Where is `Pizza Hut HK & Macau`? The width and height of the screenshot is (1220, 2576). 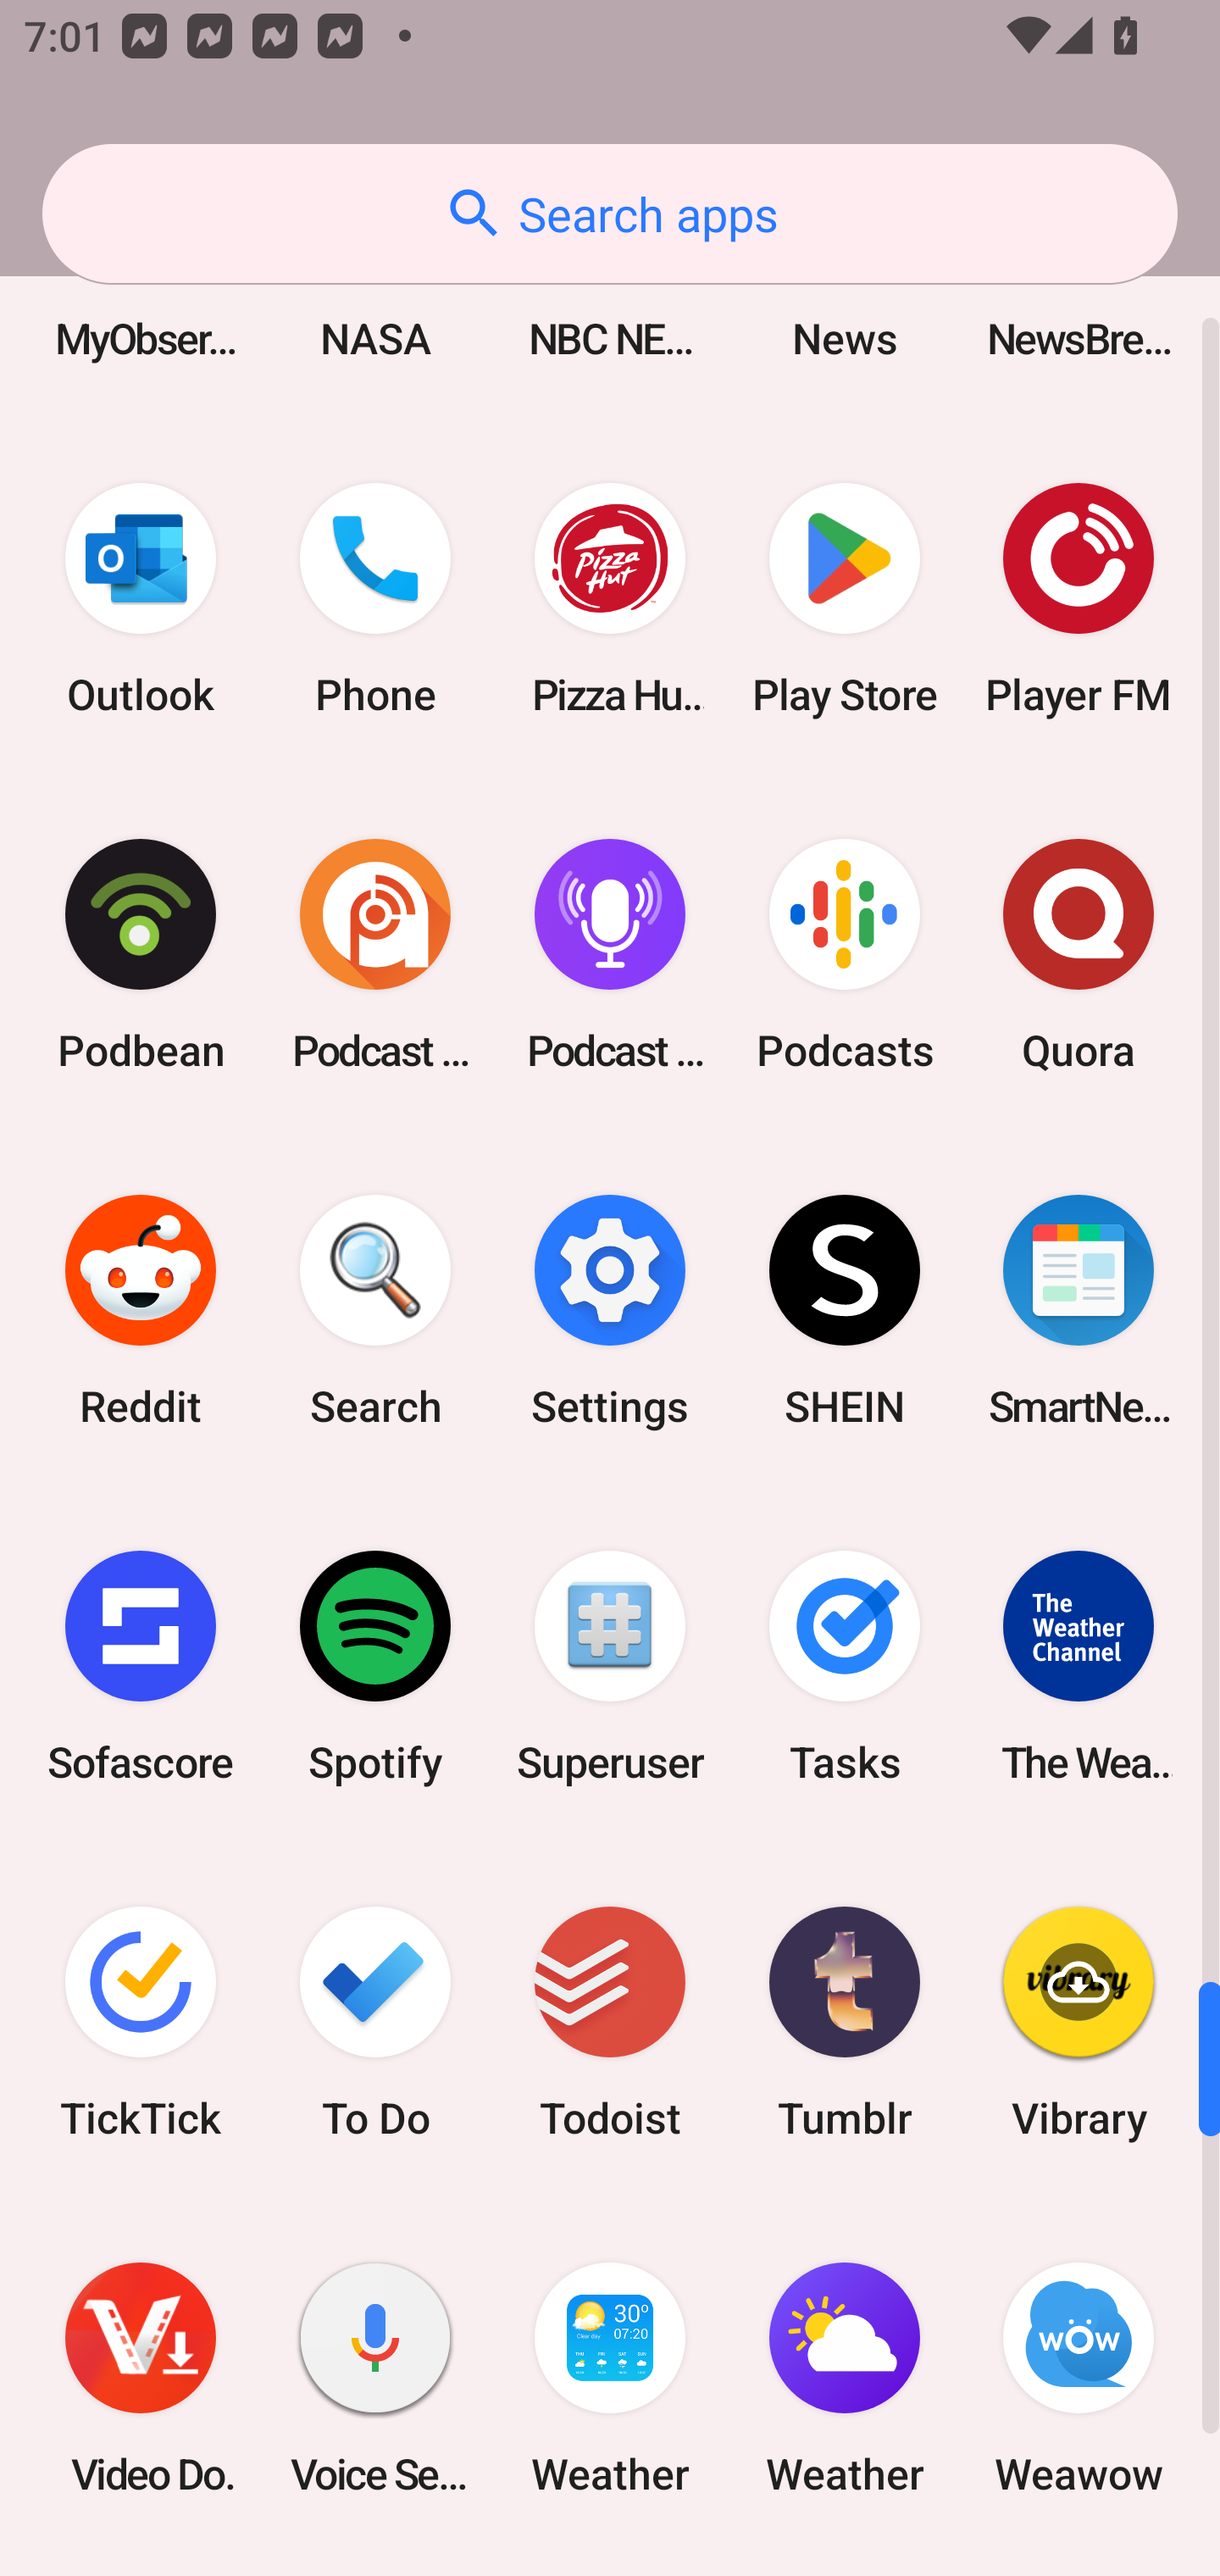
Pizza Hut HK & Macau is located at coordinates (610, 598).